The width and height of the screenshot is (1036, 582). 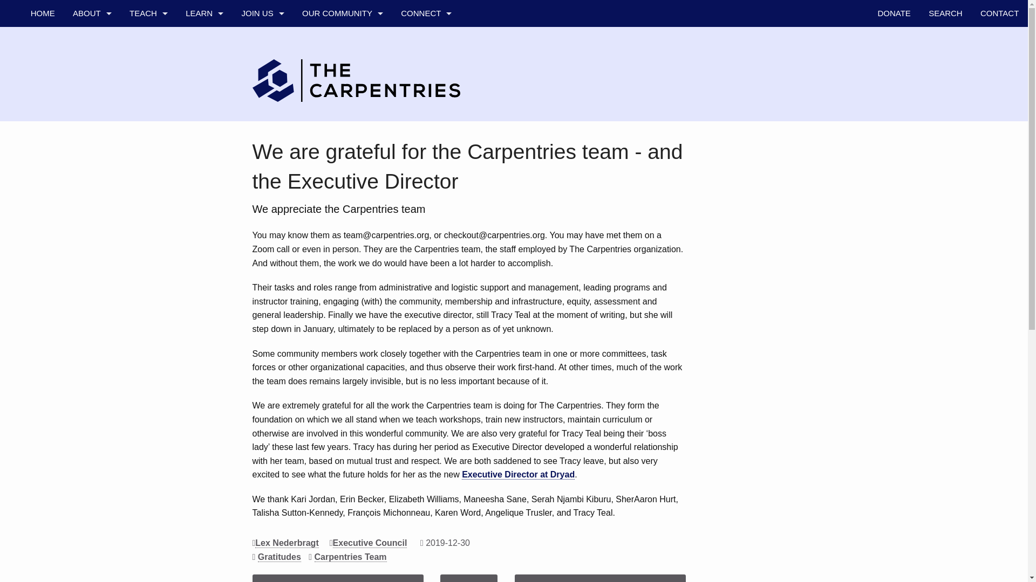 What do you see at coordinates (148, 228) in the screenshot?
I see `ONLINE WORKSHOP RECOMMENDATIONS` at bounding box center [148, 228].